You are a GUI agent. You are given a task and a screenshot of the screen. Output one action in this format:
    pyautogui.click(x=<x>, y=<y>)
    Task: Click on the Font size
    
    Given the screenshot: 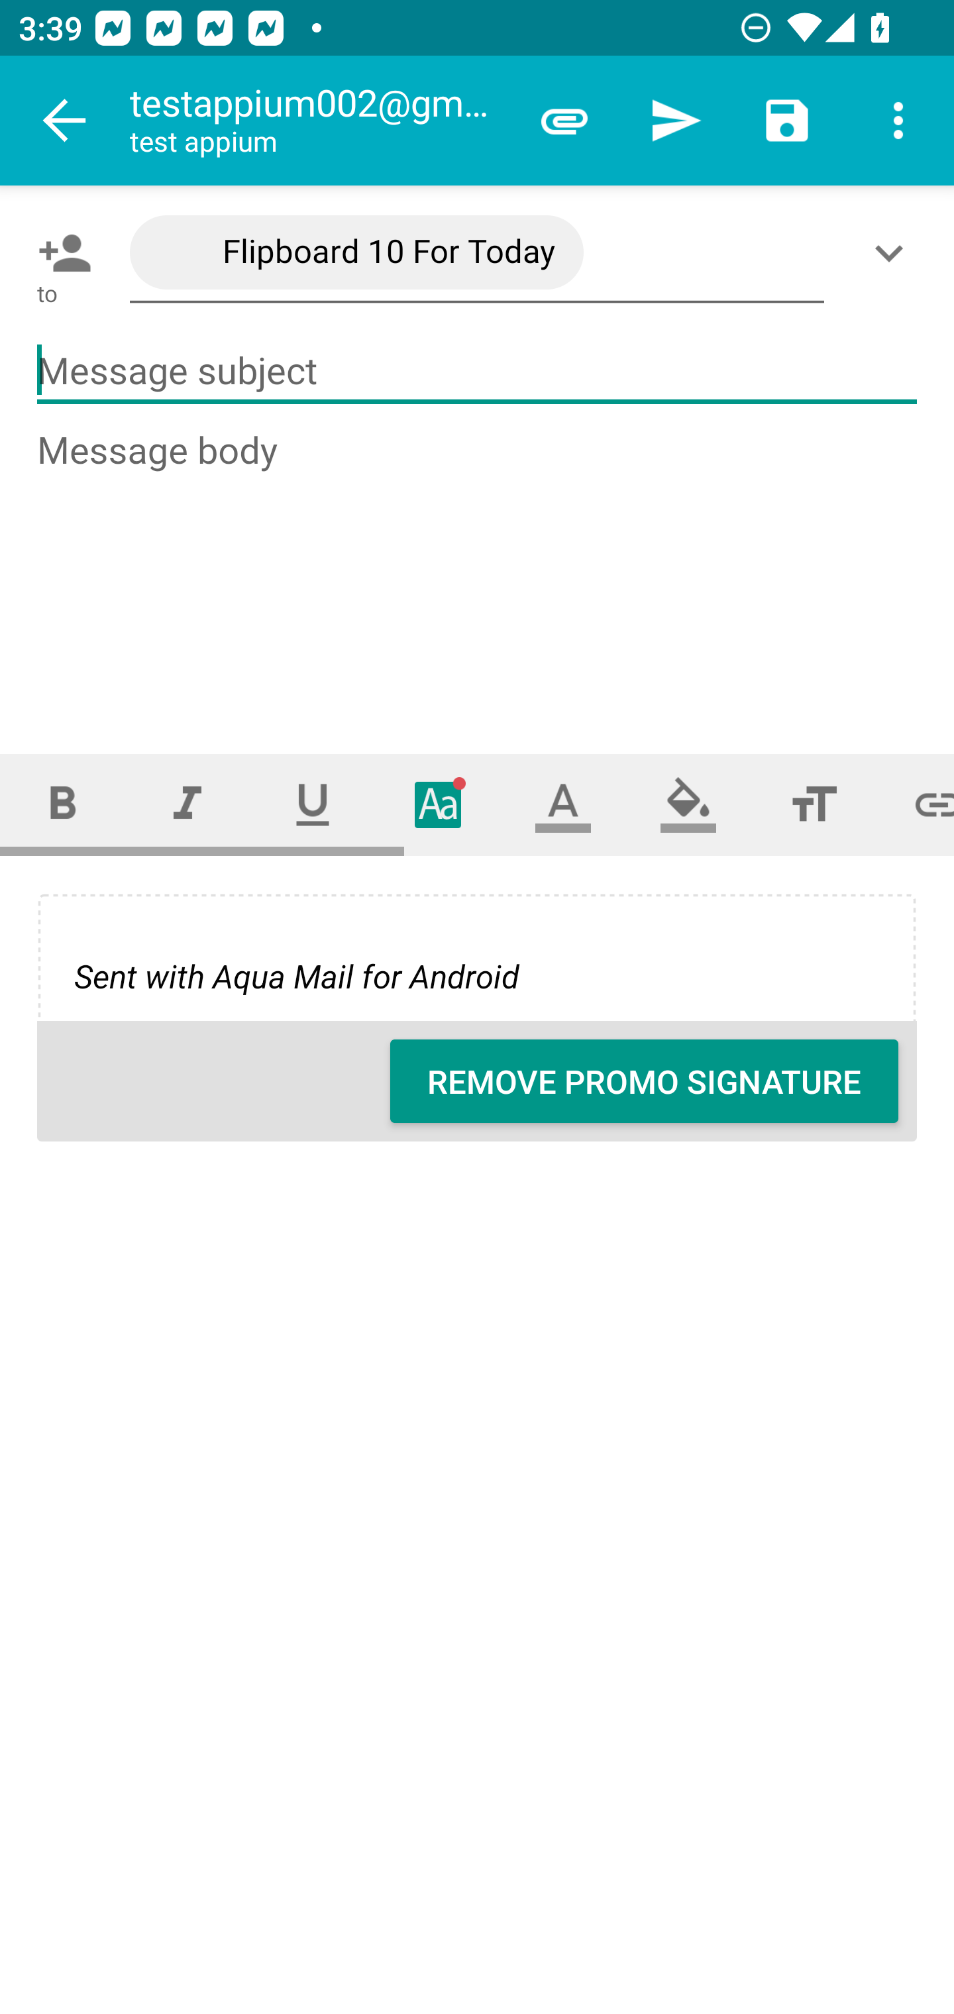 What is the action you would take?
    pyautogui.click(x=814, y=804)
    